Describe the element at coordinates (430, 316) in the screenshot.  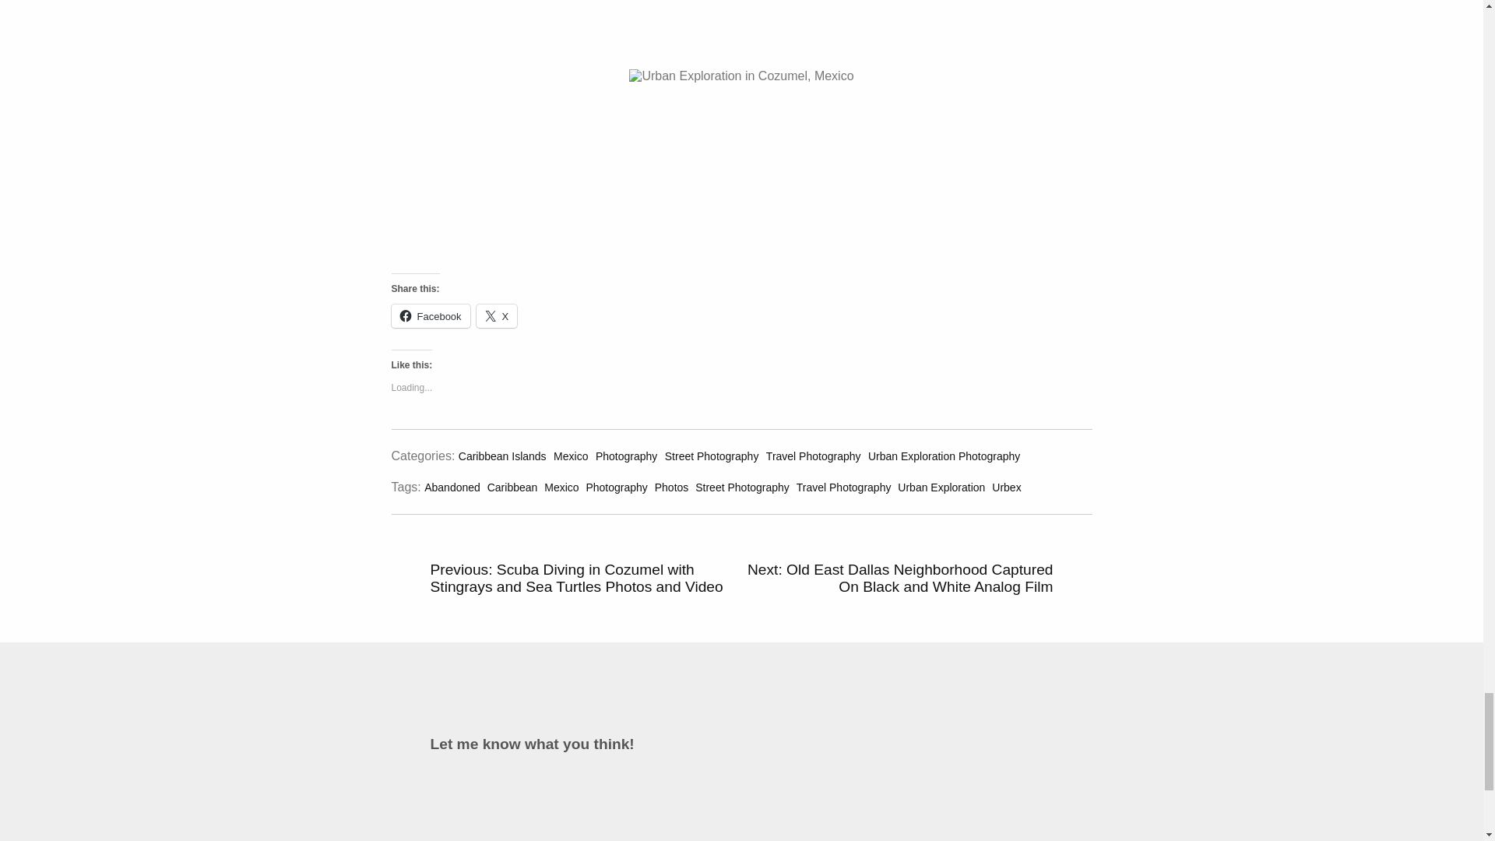
I see `Click to share on Facebook` at that location.